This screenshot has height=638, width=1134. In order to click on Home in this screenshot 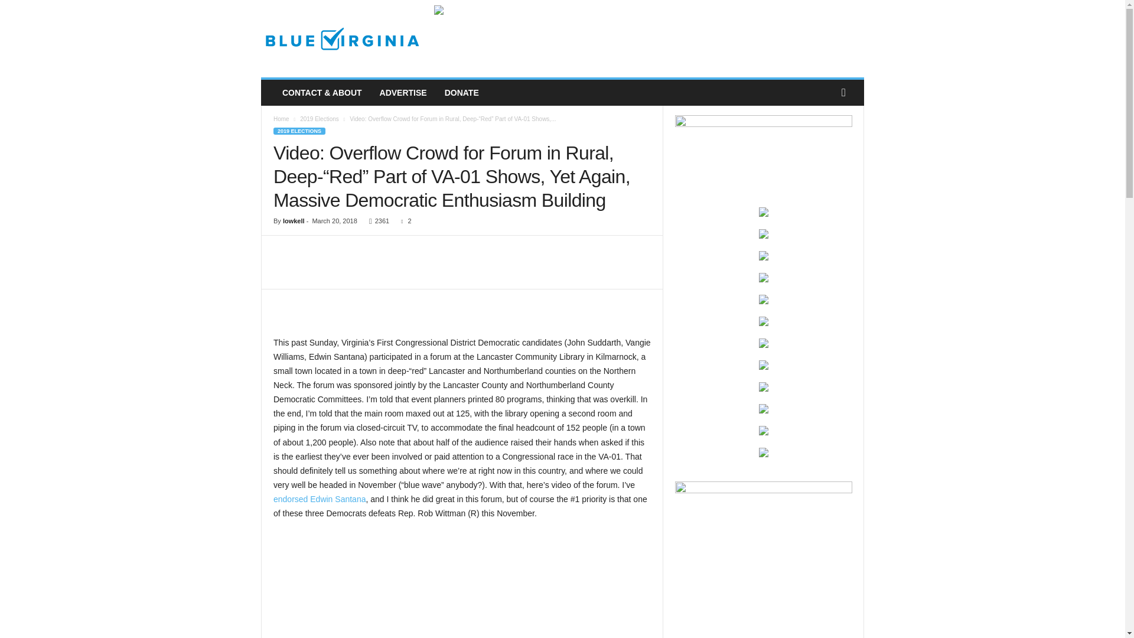, I will do `click(281, 119)`.